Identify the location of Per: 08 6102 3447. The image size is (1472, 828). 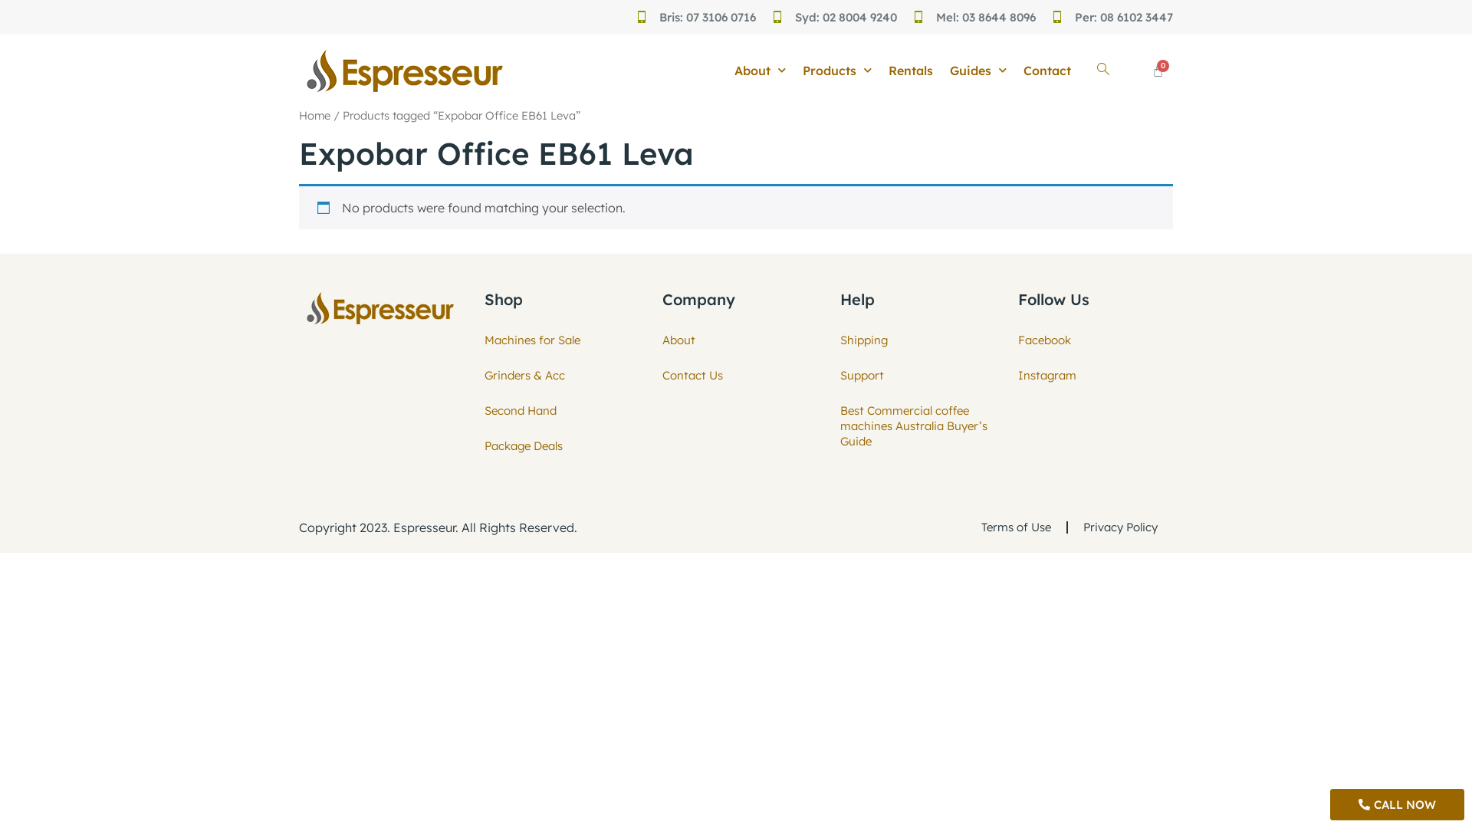
(1124, 17).